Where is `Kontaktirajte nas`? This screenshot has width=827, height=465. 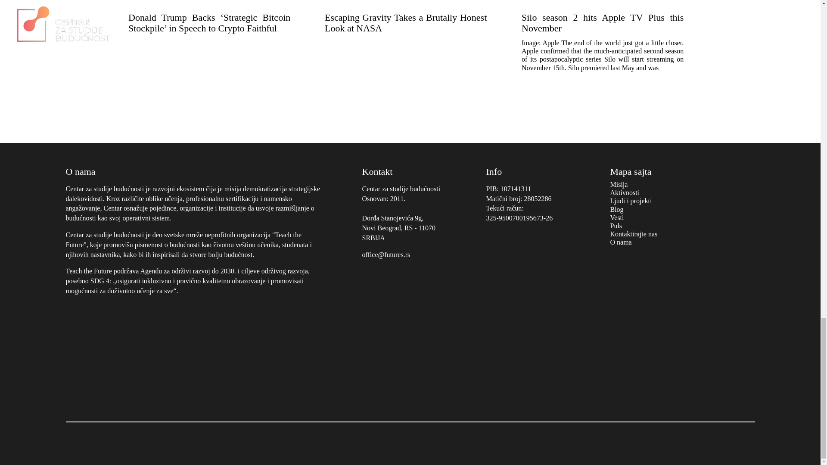
Kontaktirajte nas is located at coordinates (634, 233).